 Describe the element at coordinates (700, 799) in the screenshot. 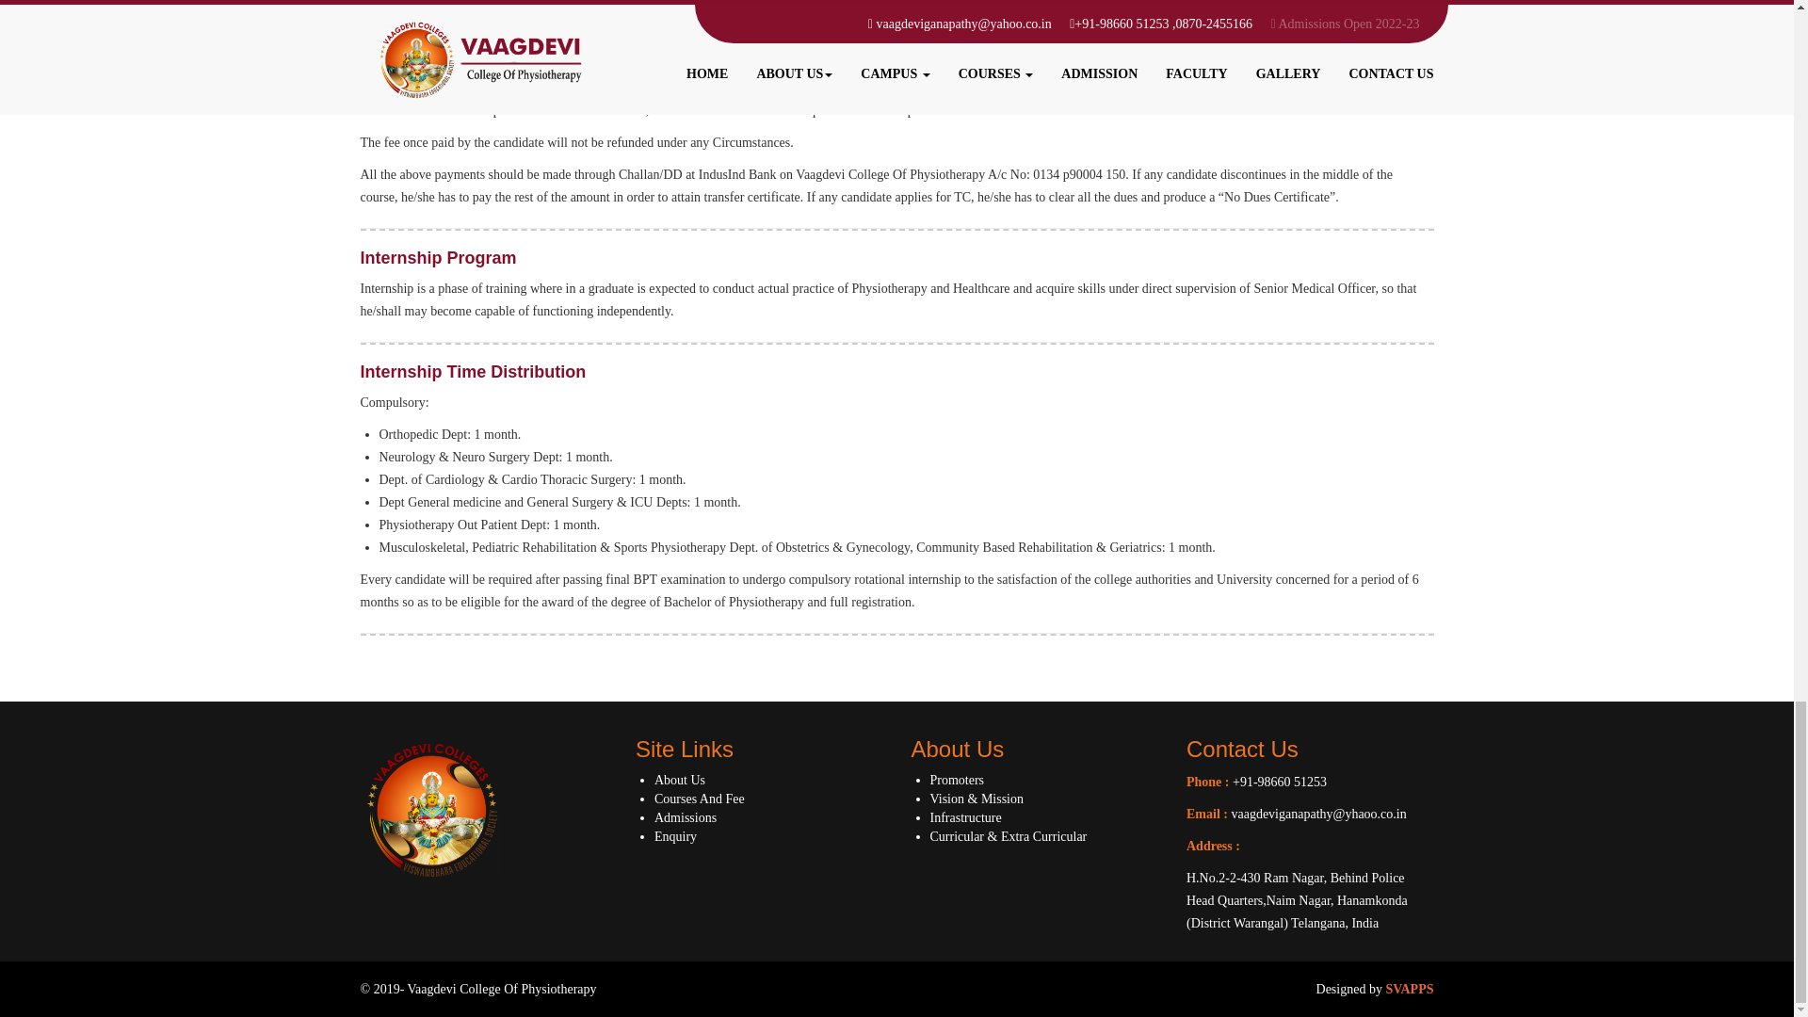

I see `Courses And Fee` at that location.